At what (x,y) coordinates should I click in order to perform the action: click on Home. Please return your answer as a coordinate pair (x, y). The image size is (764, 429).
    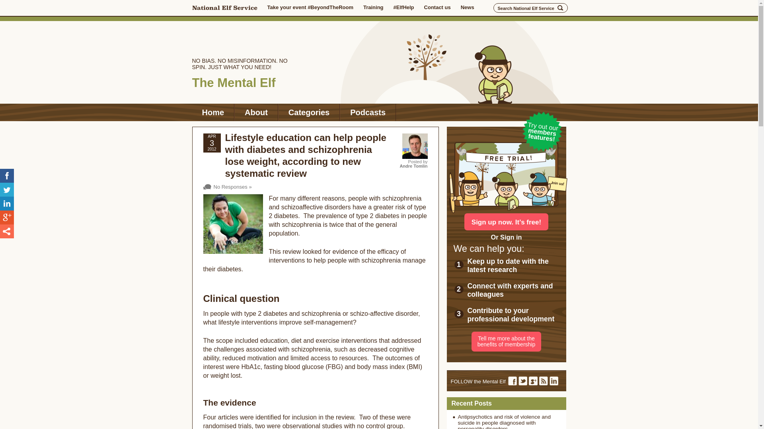
    Looking at the image, I should click on (212, 112).